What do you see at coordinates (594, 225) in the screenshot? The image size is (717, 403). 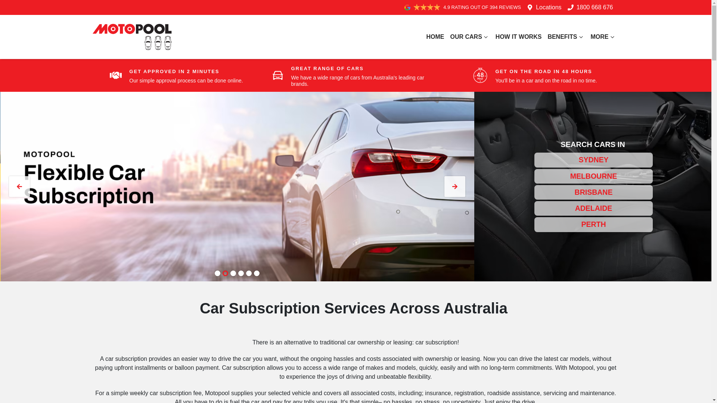 I see `PERTH` at bounding box center [594, 225].